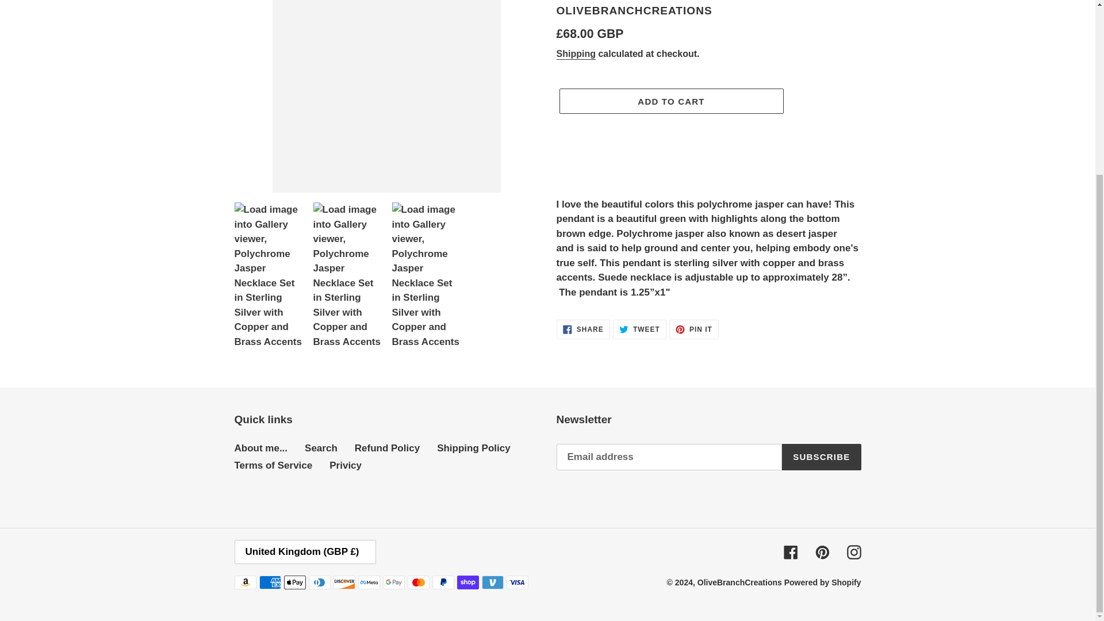 The height and width of the screenshot is (621, 1104). I want to click on Facebook, so click(261, 448).